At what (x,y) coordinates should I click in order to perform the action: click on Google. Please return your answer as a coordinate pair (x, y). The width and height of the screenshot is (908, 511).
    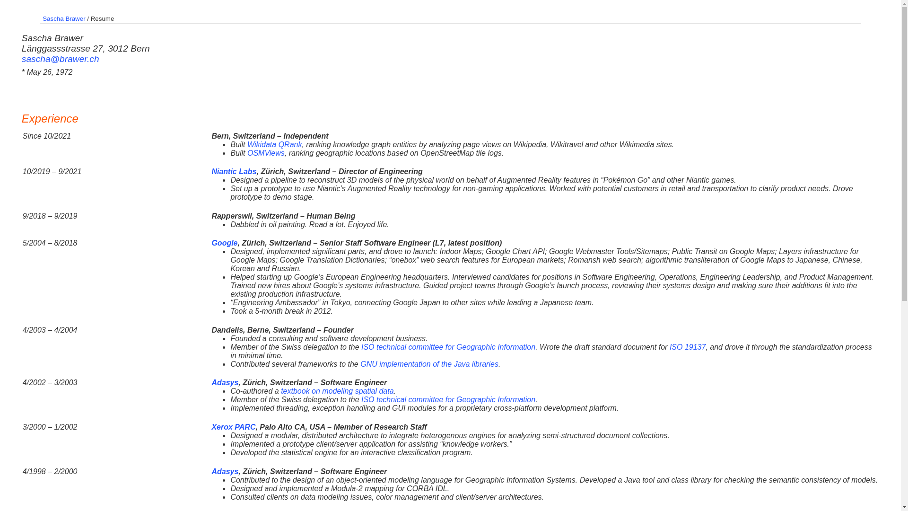
    Looking at the image, I should click on (224, 243).